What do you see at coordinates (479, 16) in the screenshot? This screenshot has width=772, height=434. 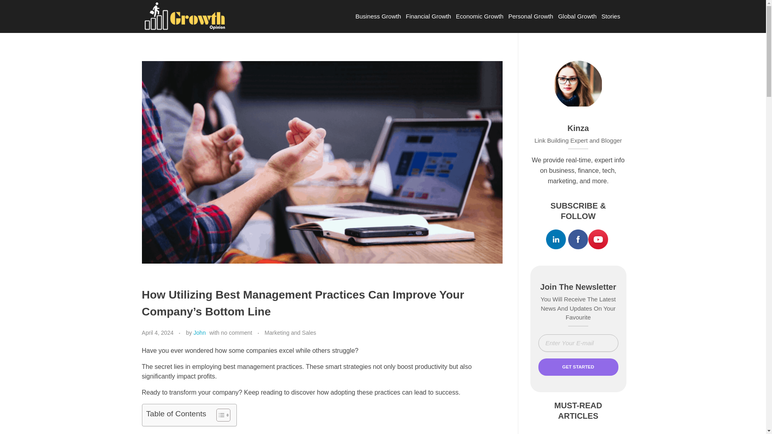 I see `Economic Growth` at bounding box center [479, 16].